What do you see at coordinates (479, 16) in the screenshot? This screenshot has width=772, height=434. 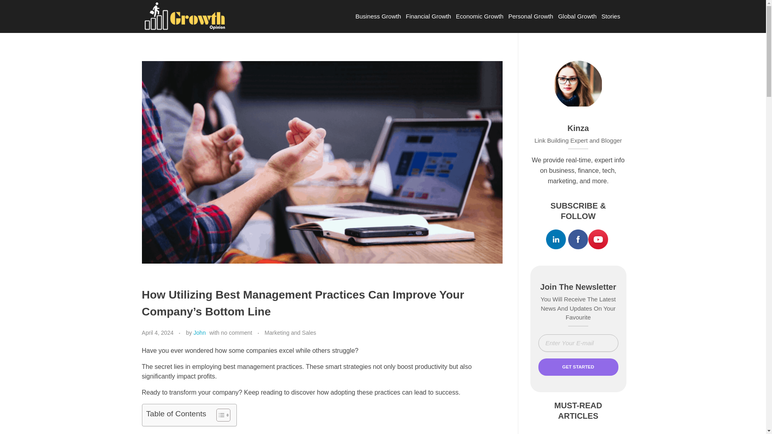 I see `Economic Growth` at bounding box center [479, 16].